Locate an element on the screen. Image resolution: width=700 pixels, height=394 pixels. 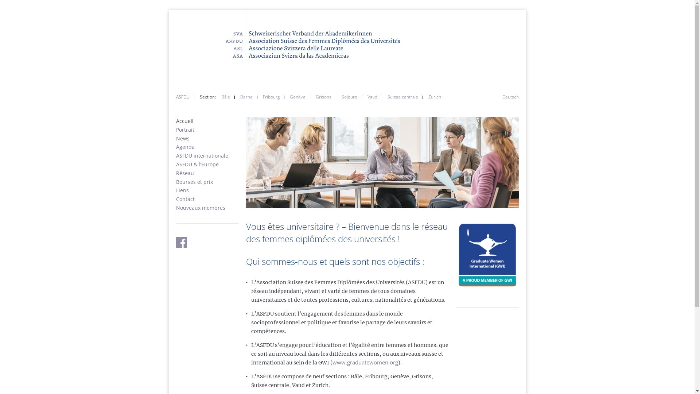
Nouveaux membres is located at coordinates (201, 208).